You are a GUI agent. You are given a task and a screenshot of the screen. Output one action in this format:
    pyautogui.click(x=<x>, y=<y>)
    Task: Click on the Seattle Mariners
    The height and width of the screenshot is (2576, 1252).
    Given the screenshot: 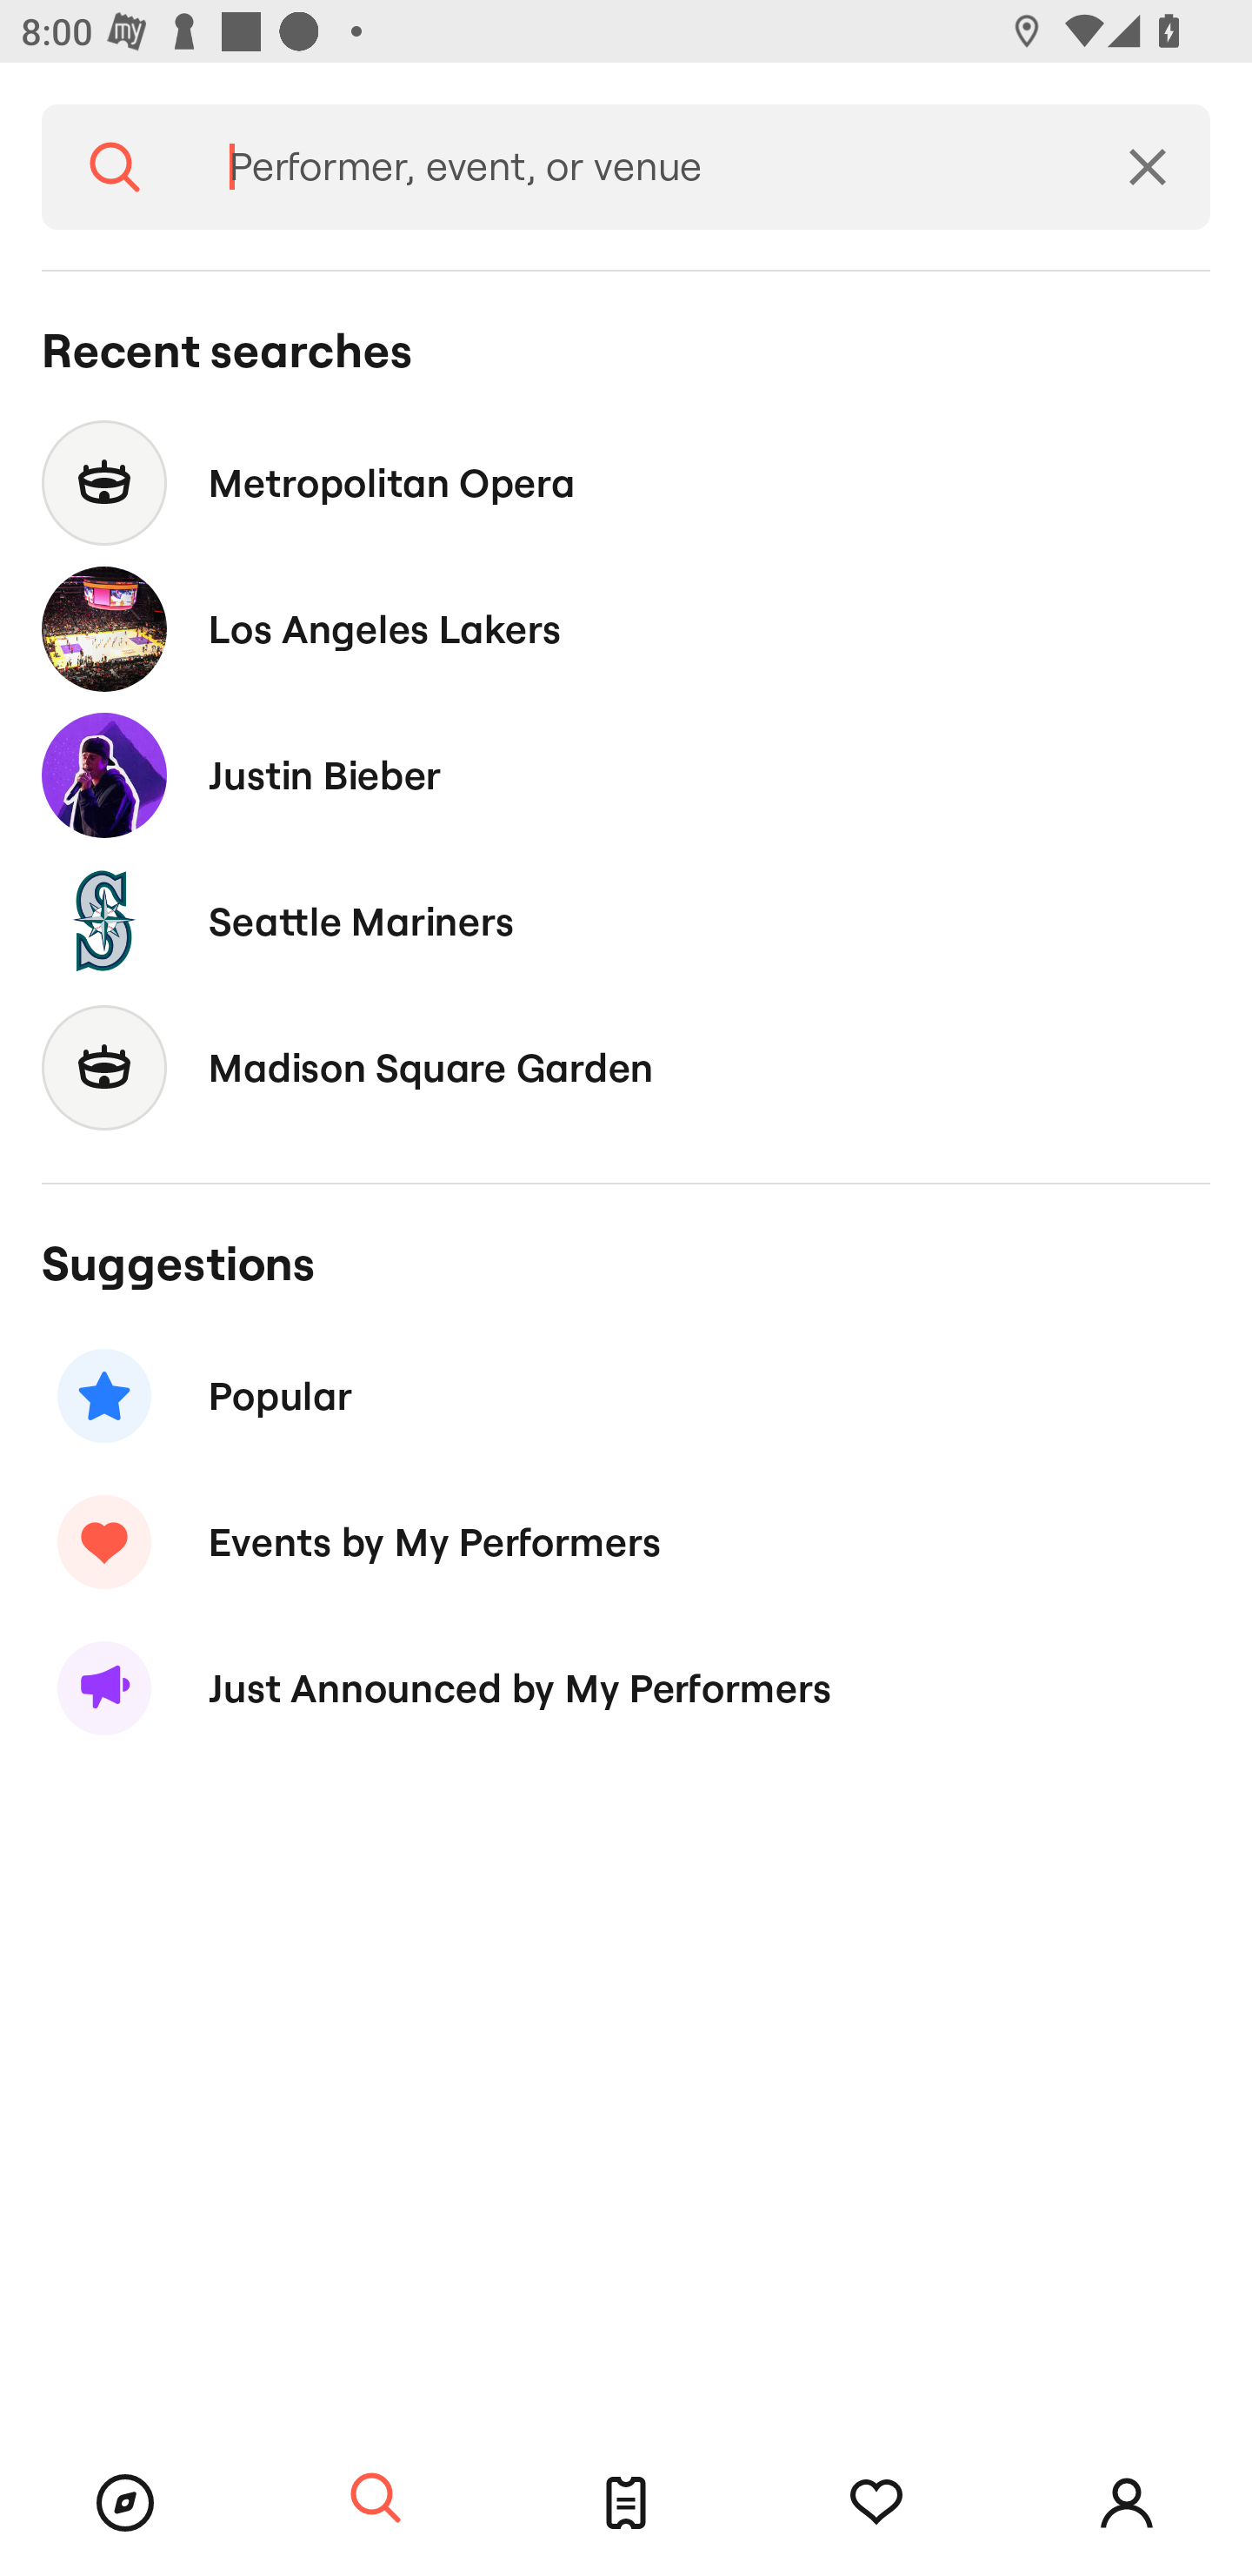 What is the action you would take?
    pyautogui.click(x=626, y=921)
    